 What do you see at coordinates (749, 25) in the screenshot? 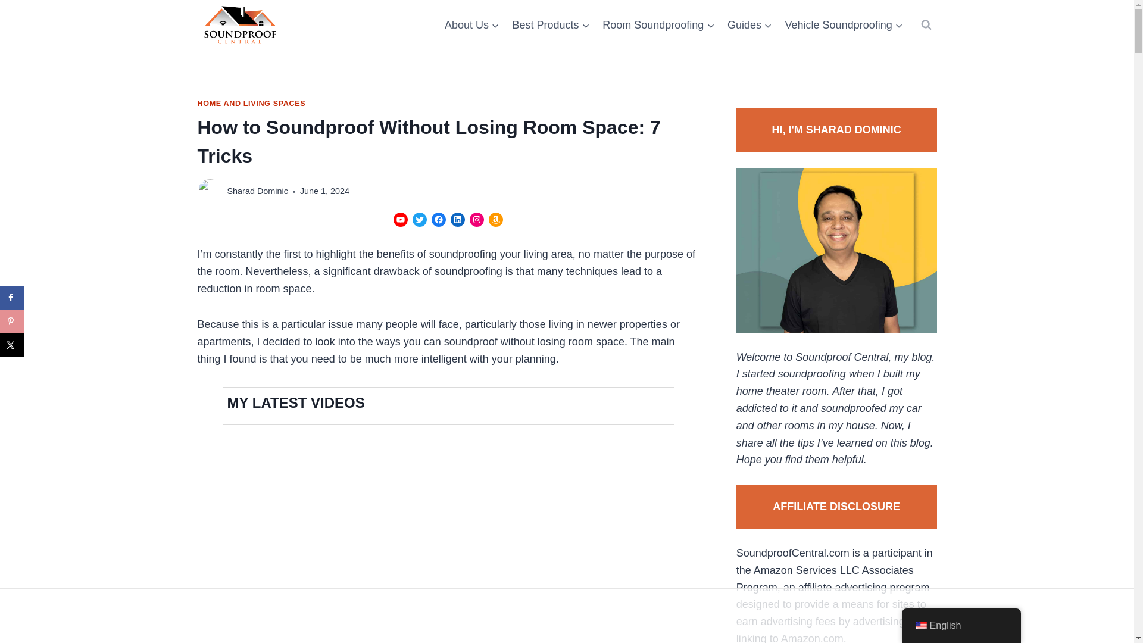
I see `Guides` at bounding box center [749, 25].